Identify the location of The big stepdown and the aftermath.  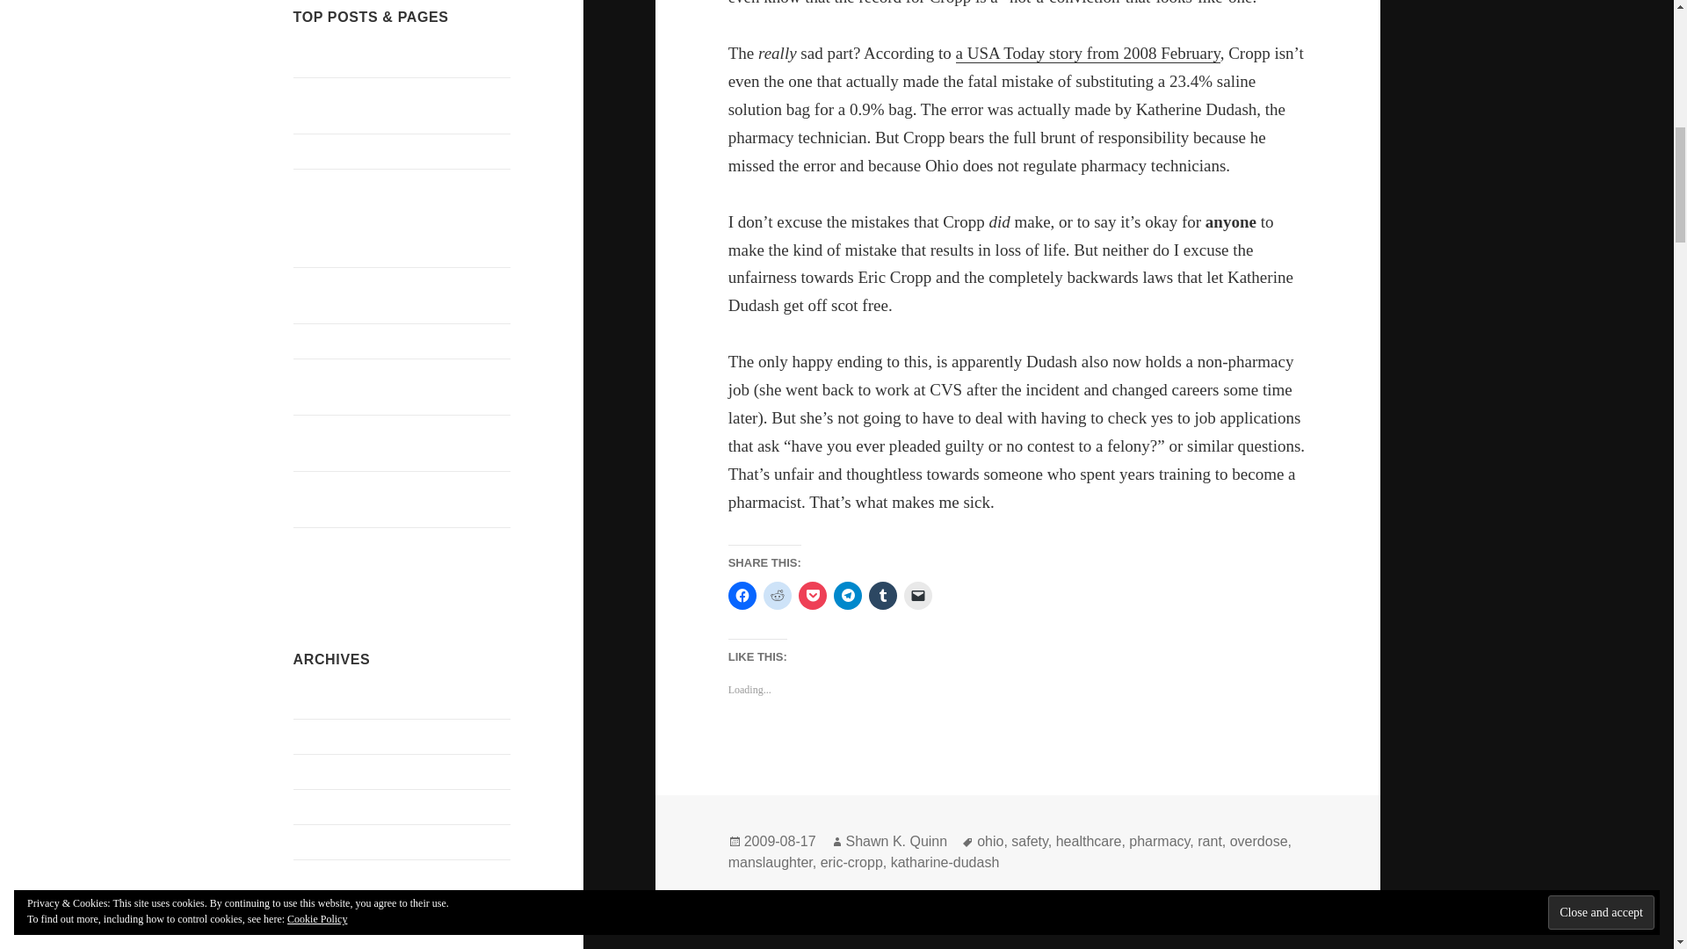
(395, 59).